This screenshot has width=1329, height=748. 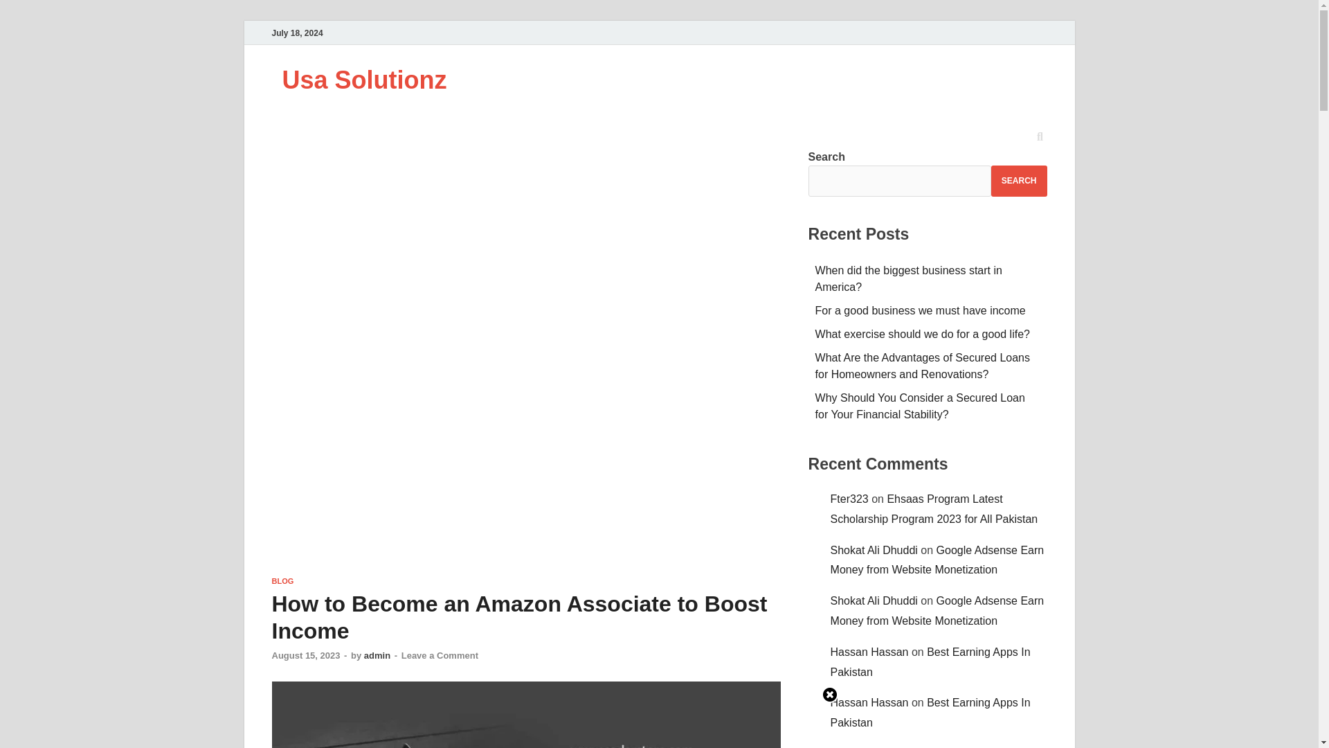 What do you see at coordinates (364, 80) in the screenshot?
I see `Usa Solutionz` at bounding box center [364, 80].